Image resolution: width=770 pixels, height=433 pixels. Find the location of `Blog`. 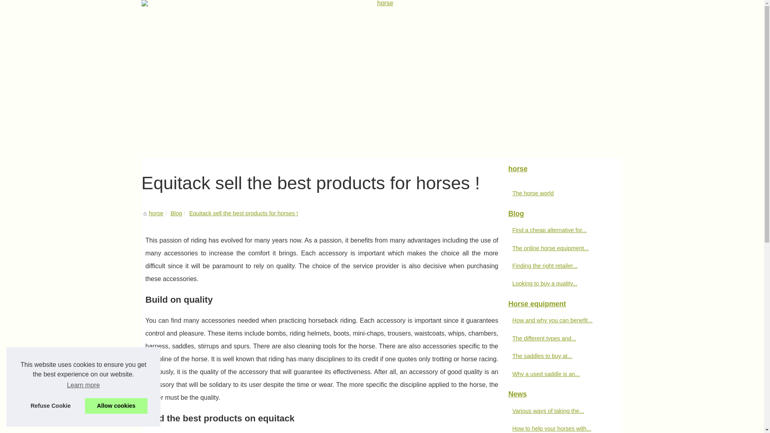

Blog is located at coordinates (562, 214).